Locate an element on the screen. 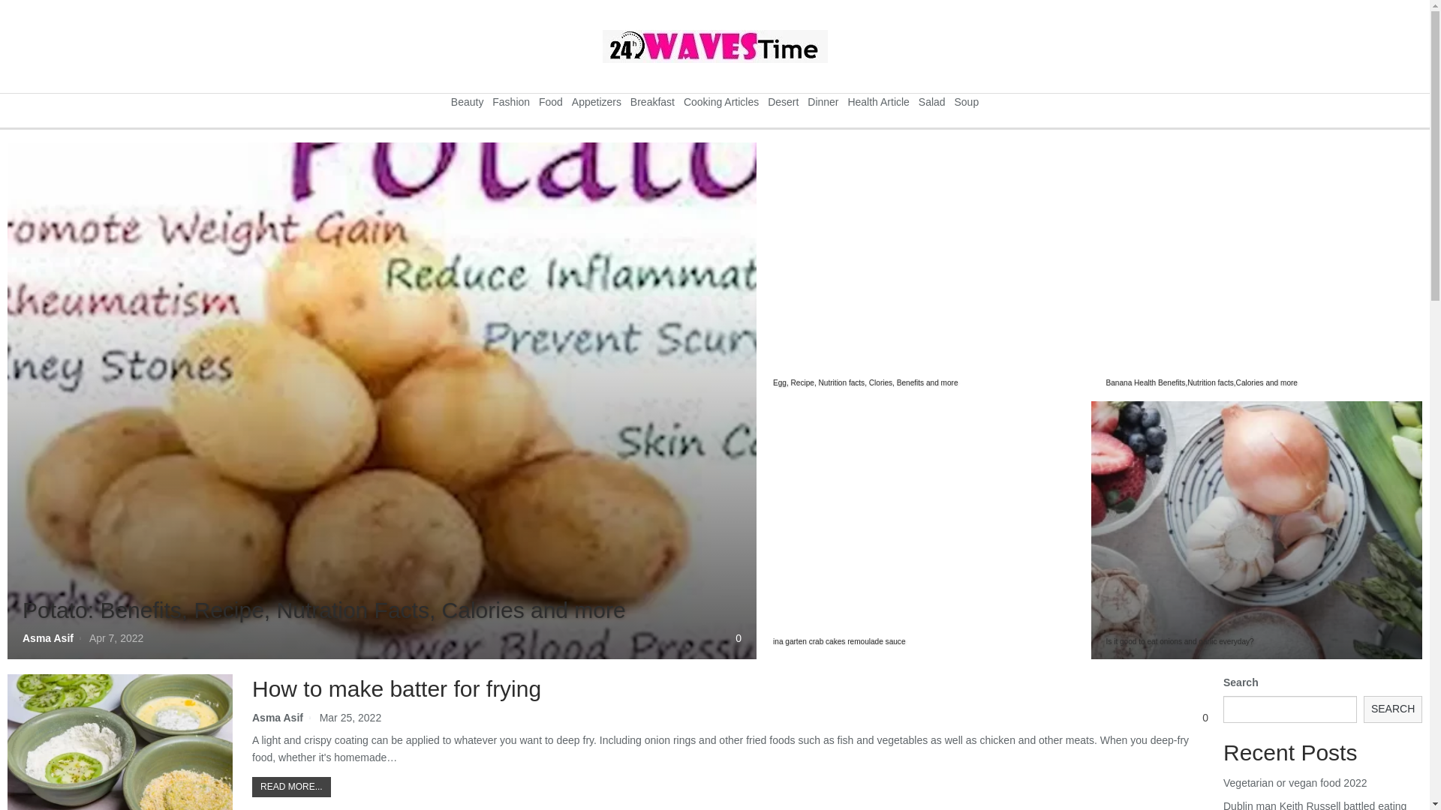 This screenshot has width=1441, height=810. Is it good to eat onions and garlic everyday? is located at coordinates (1180, 642).